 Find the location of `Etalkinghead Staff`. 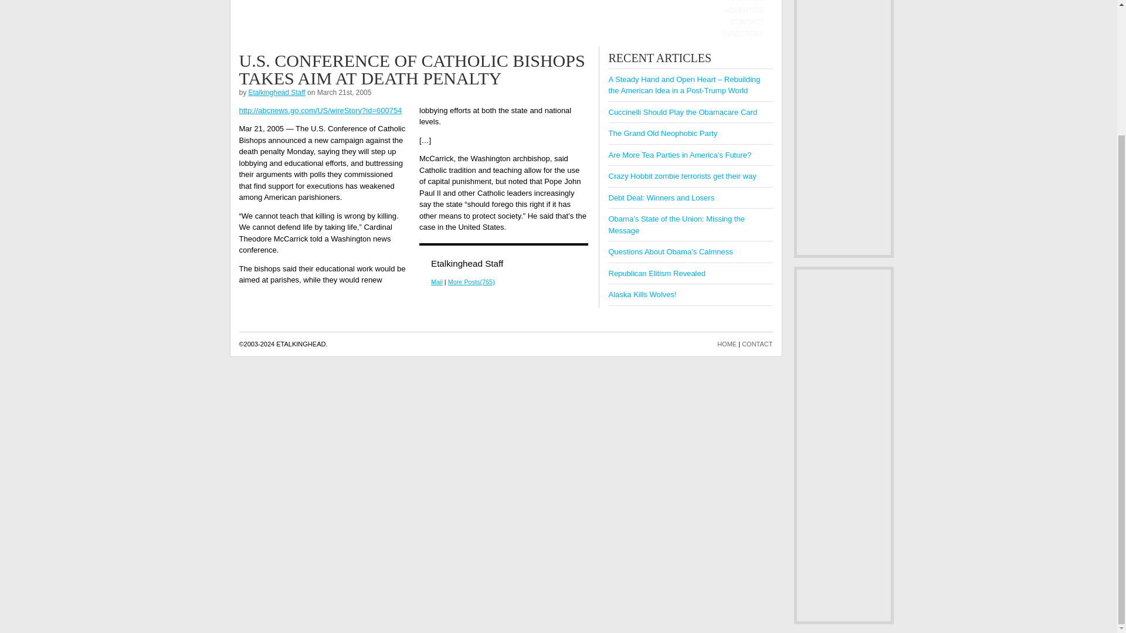

Etalkinghead Staff is located at coordinates (277, 92).